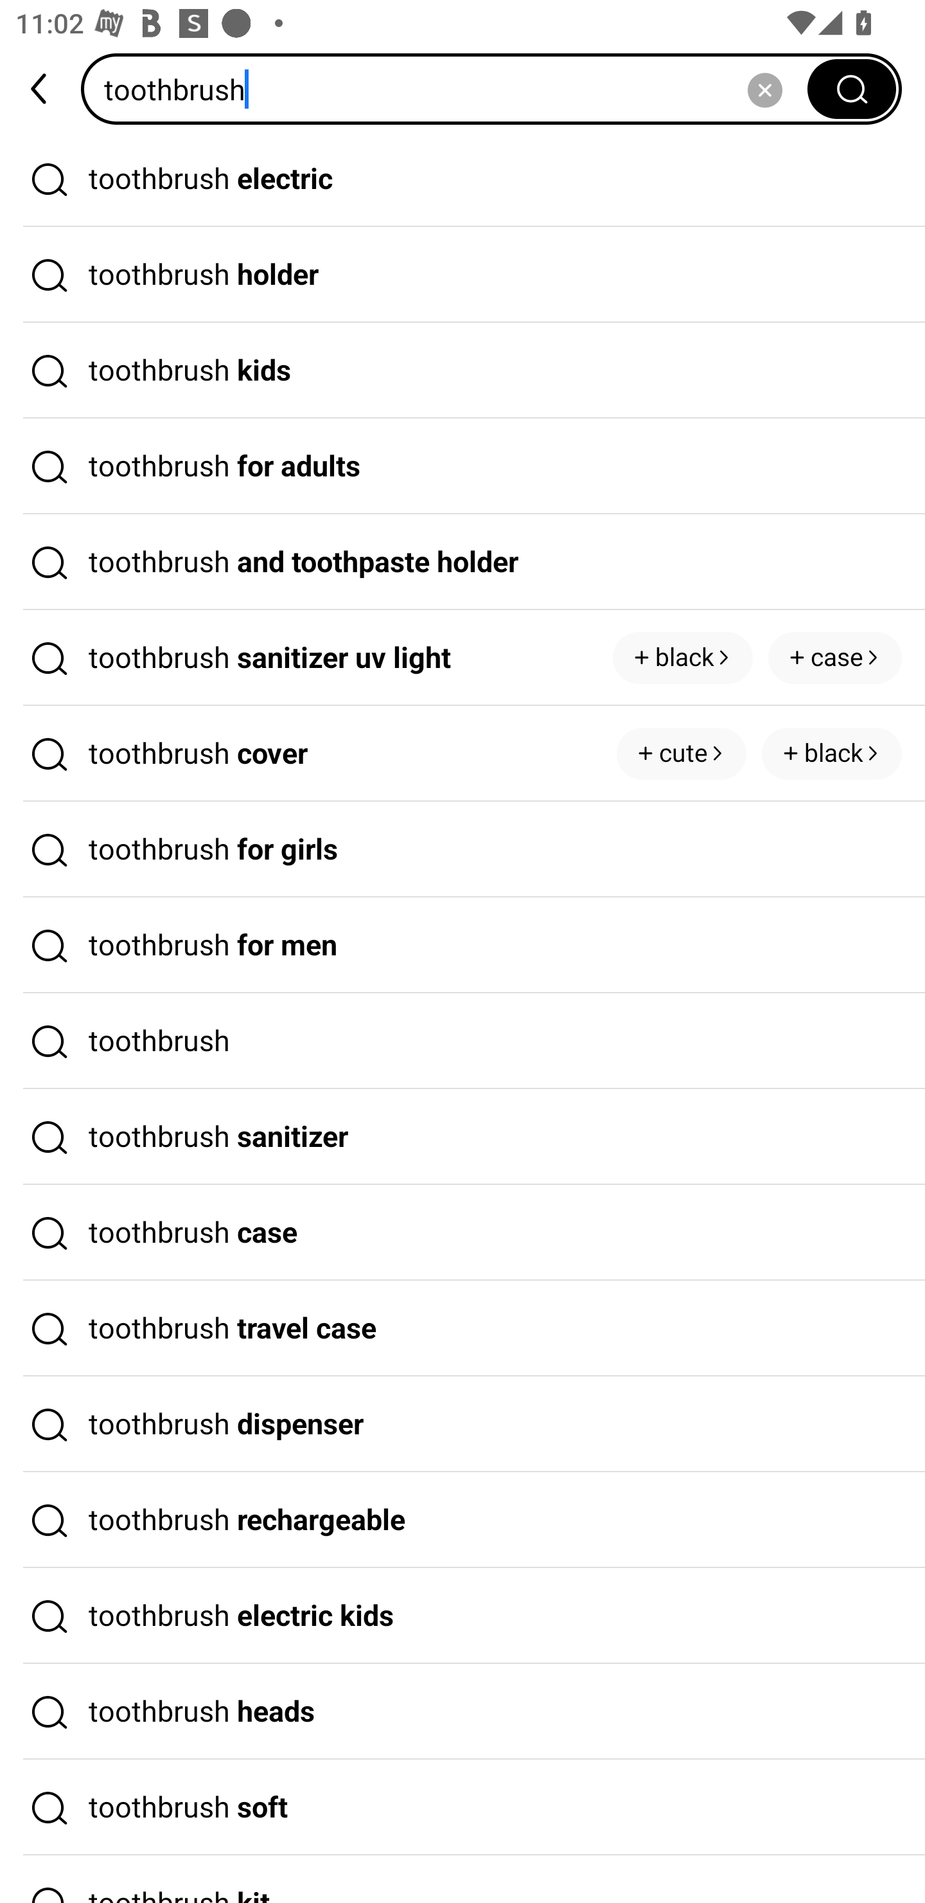  Describe the element at coordinates (463, 850) in the screenshot. I see `toothbrush for girls` at that location.